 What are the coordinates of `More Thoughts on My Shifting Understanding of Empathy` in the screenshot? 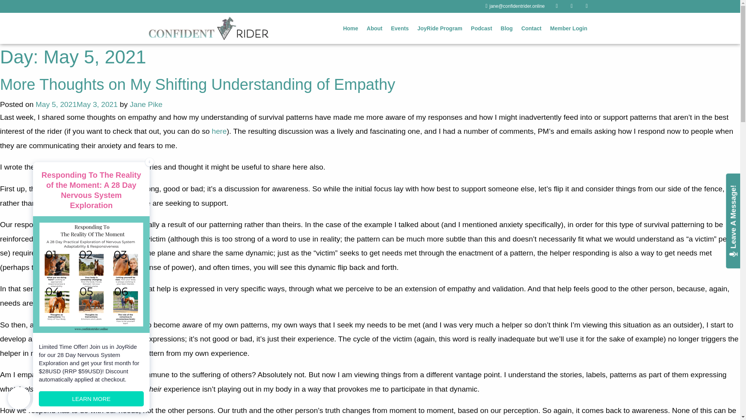 It's located at (197, 84).